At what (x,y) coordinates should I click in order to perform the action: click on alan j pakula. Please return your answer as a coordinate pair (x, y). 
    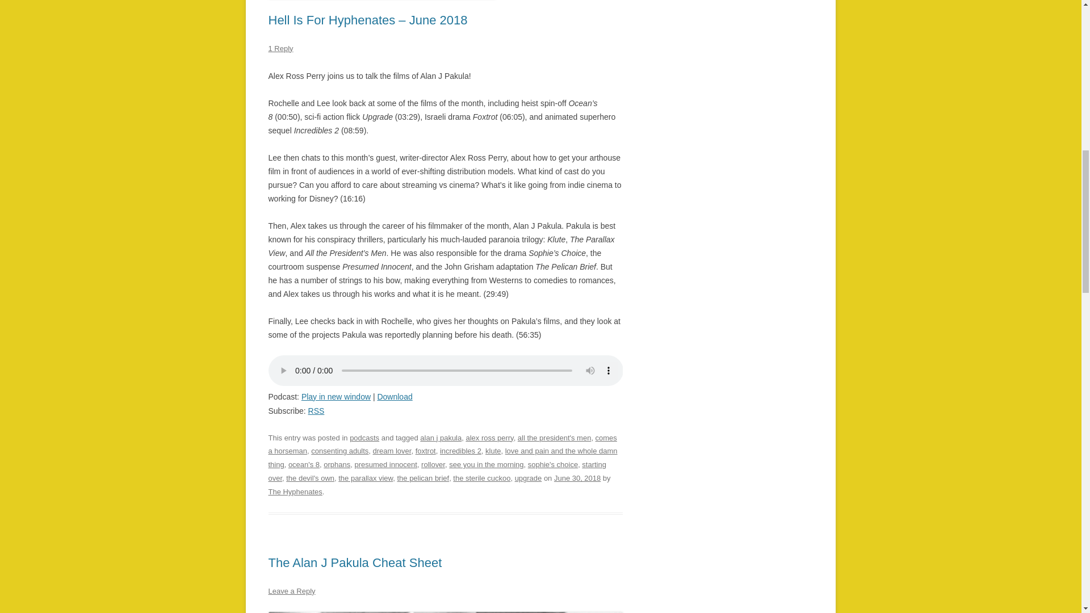
    Looking at the image, I should click on (441, 437).